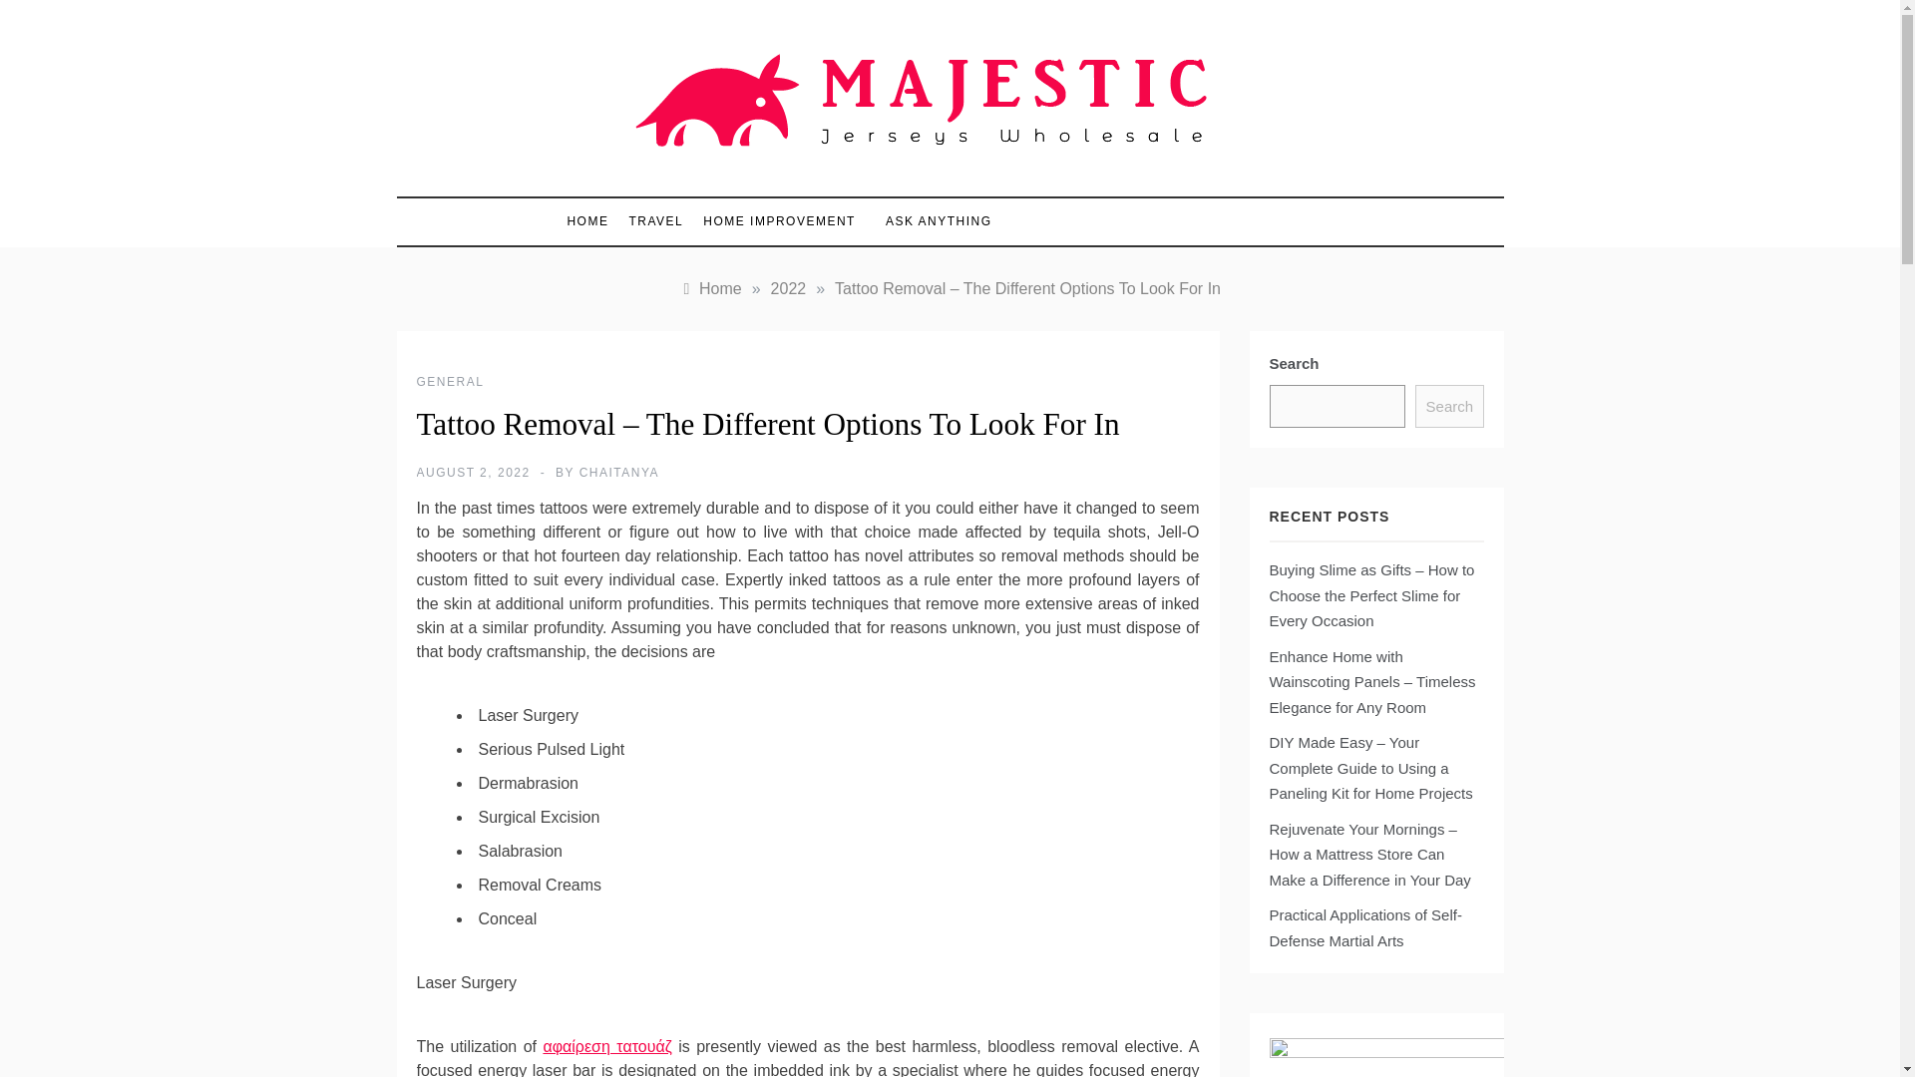 The width and height of the screenshot is (1915, 1077). I want to click on 2022, so click(788, 288).